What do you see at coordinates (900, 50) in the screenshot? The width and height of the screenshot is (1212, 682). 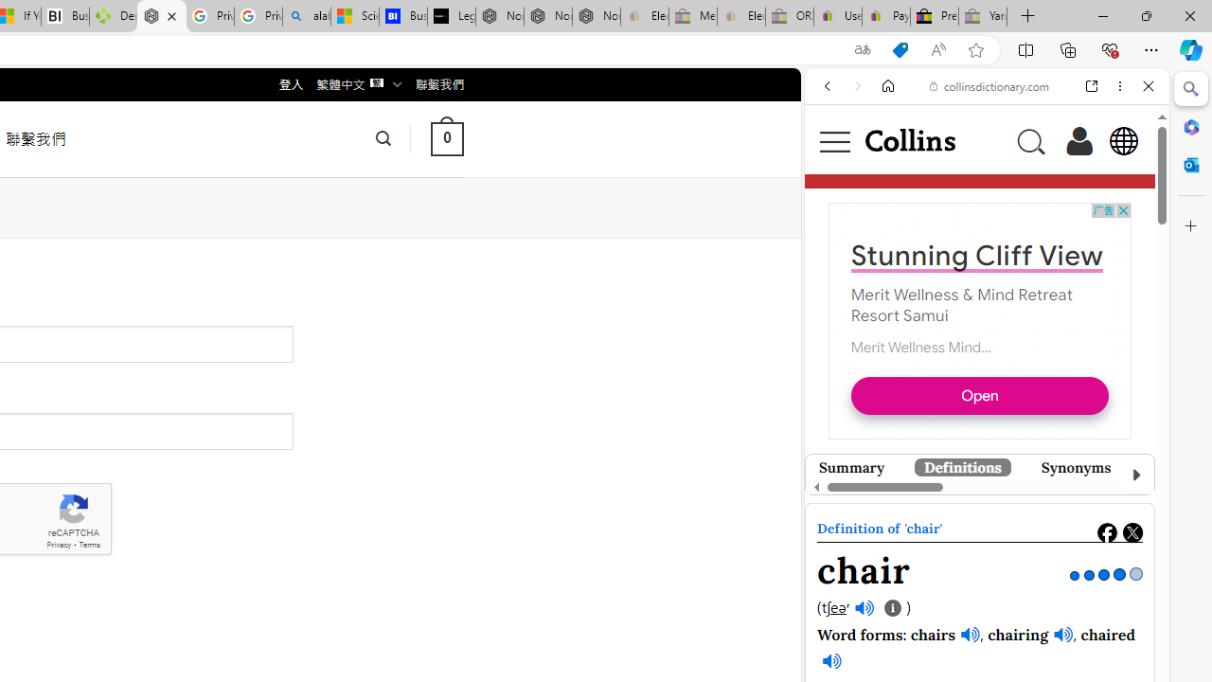 I see `This site has coupons! Shopping in Microsoft Edge` at bounding box center [900, 50].